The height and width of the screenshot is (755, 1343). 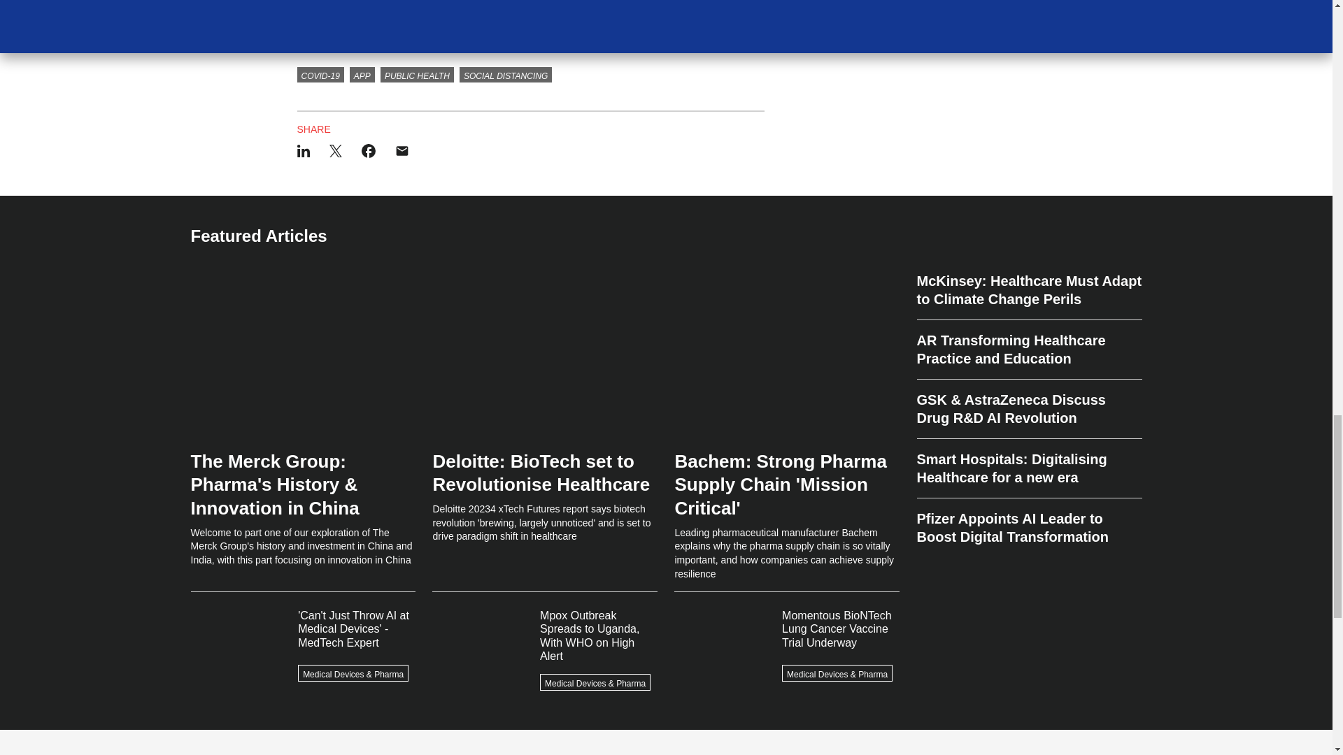 I want to click on Smart Hospitals: Digitalising Healthcare for a new era, so click(x=1028, y=468).